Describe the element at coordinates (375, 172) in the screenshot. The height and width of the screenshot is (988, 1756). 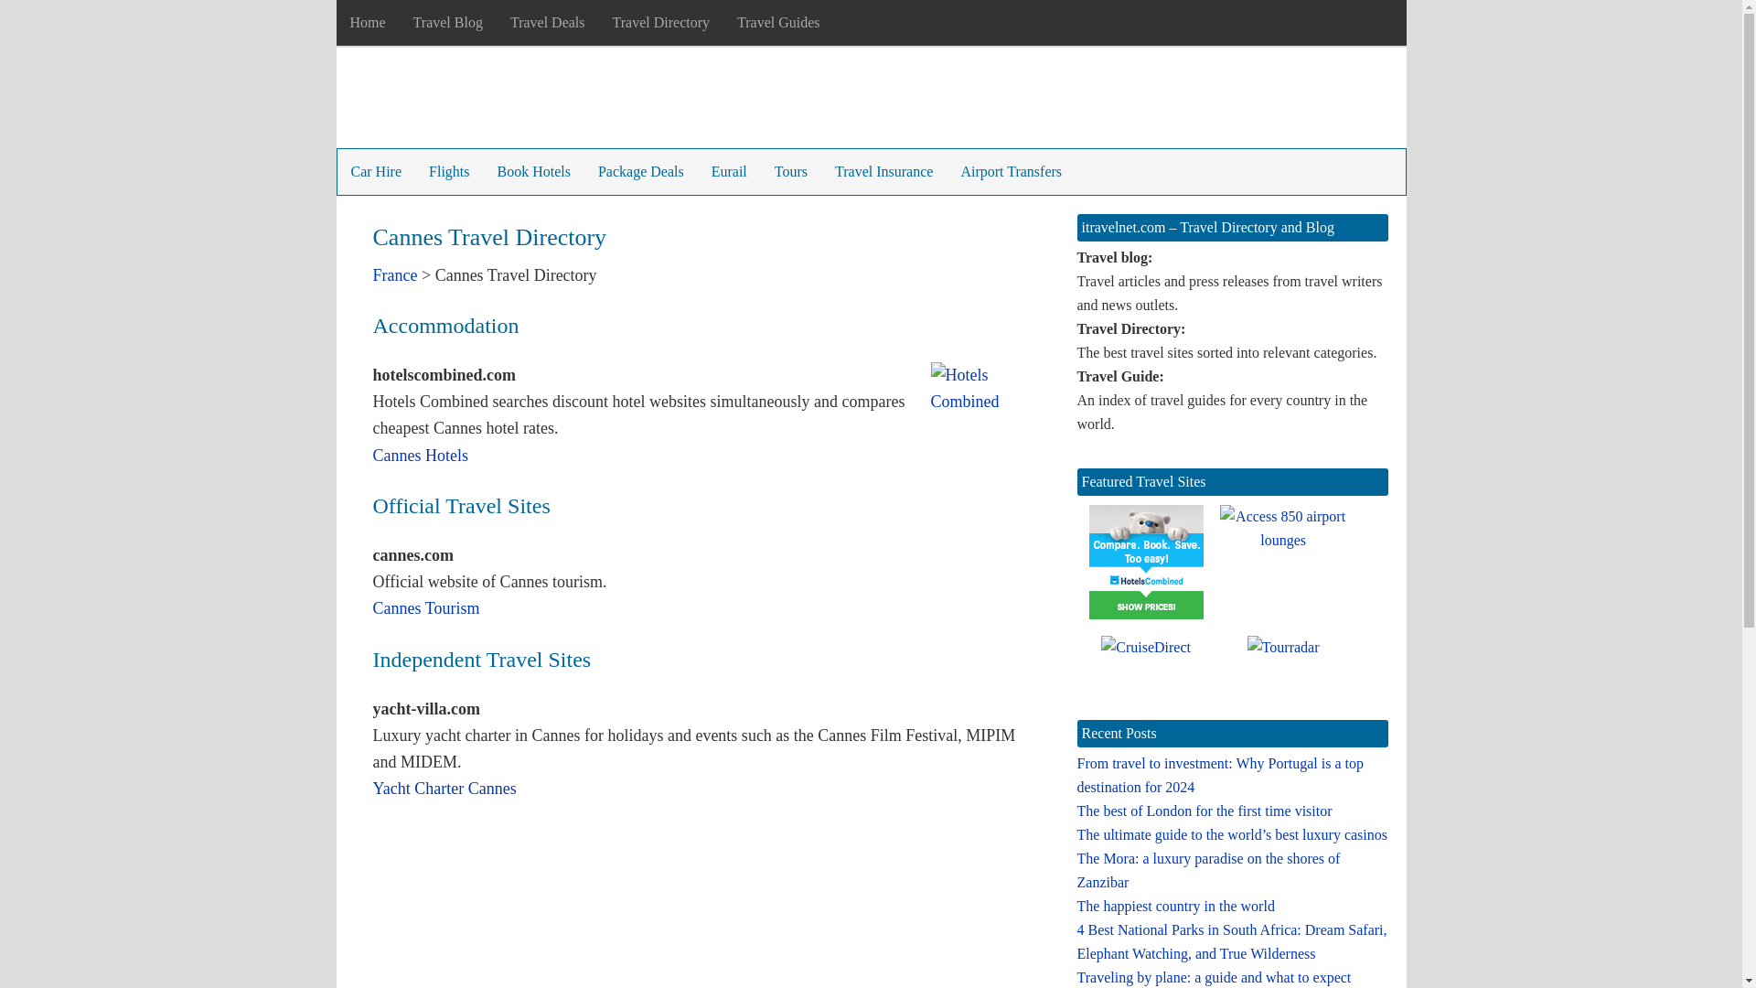
I see `Car Hire` at that location.